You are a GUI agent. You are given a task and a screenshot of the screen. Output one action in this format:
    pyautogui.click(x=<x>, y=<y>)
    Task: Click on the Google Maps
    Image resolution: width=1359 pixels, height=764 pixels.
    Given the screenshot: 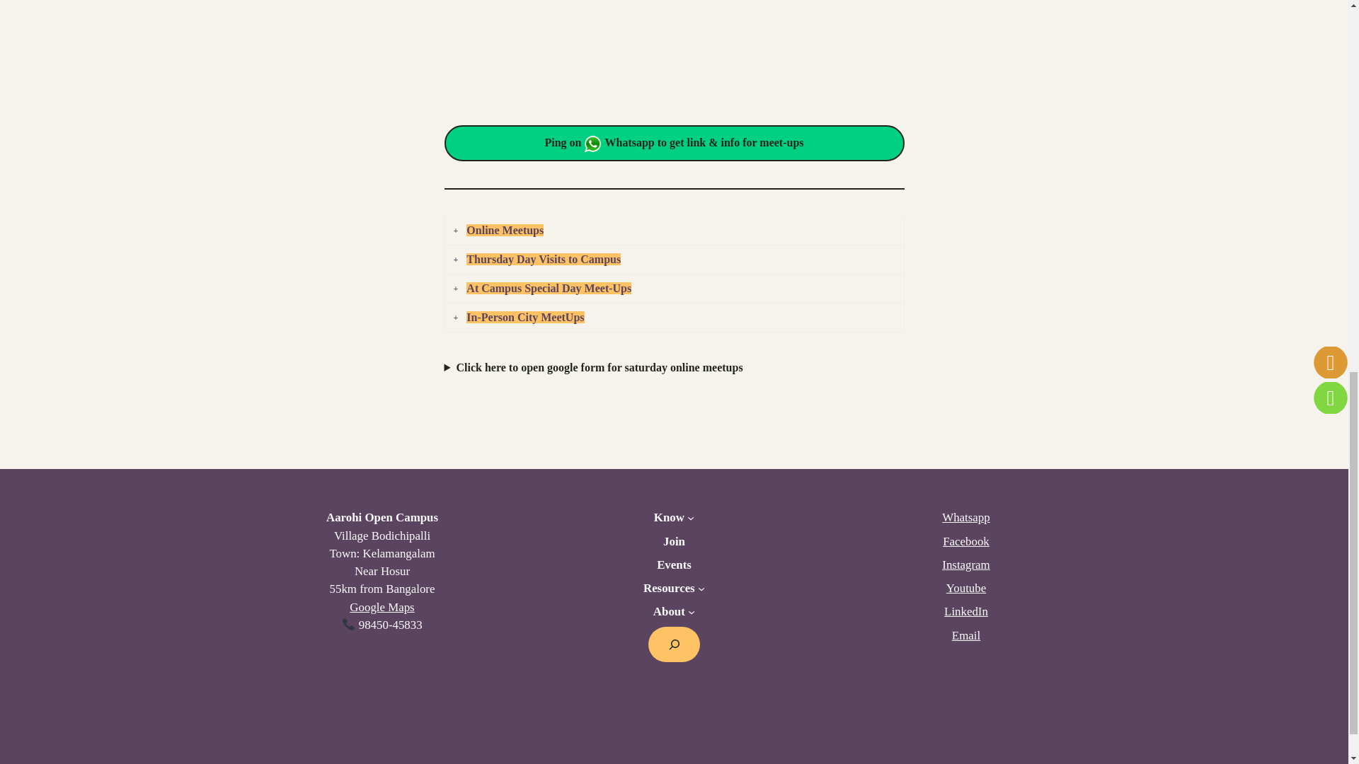 What is the action you would take?
    pyautogui.click(x=382, y=607)
    